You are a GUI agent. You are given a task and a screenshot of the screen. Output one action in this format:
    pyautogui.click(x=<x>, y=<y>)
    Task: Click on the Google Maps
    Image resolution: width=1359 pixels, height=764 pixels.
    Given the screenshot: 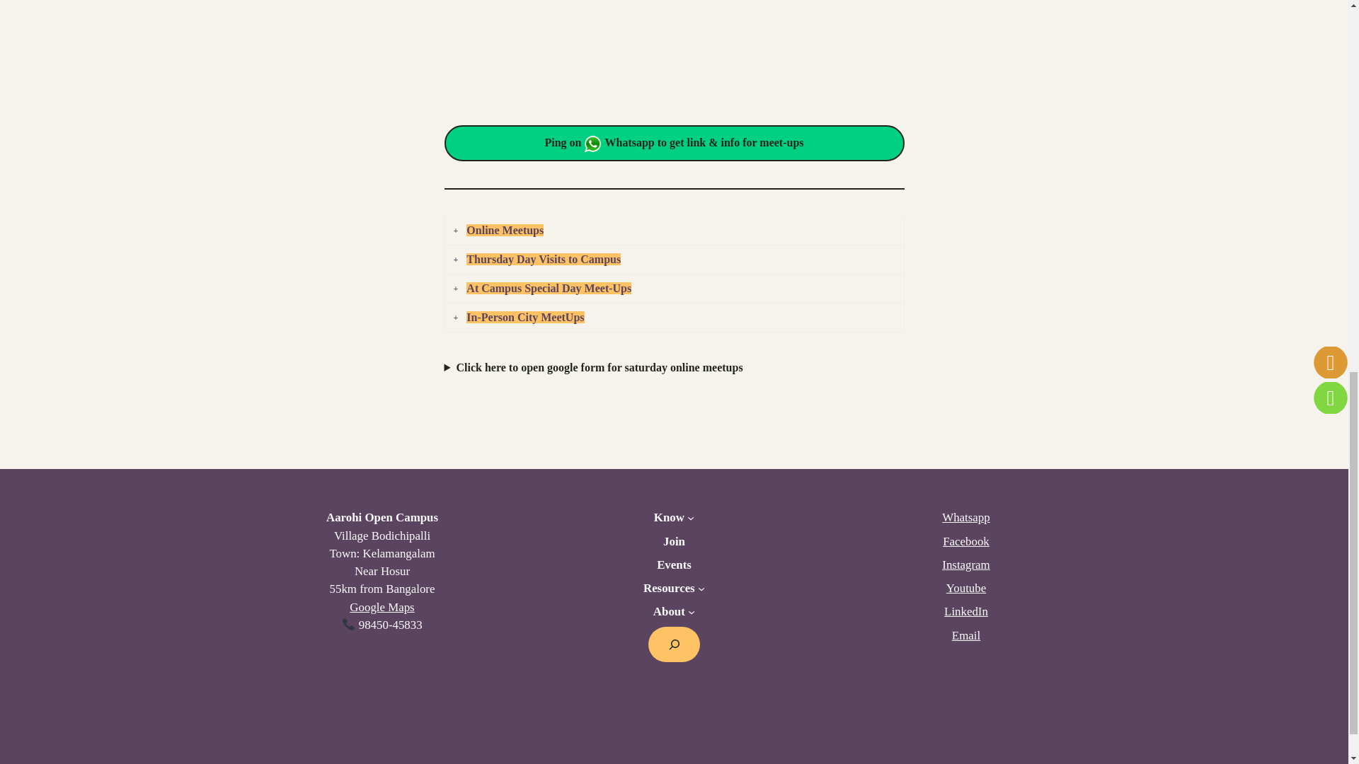 What is the action you would take?
    pyautogui.click(x=382, y=607)
    